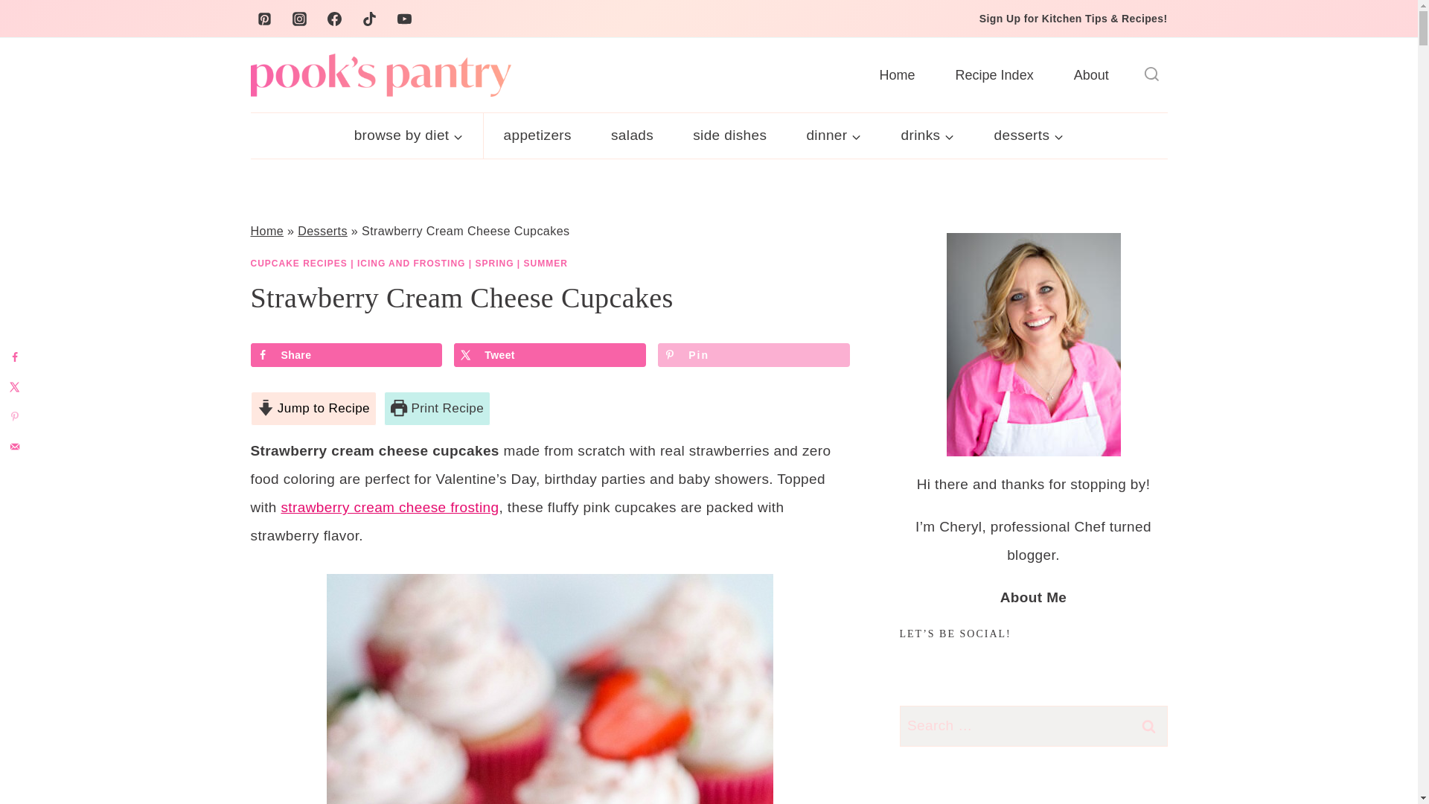 Image resolution: width=1429 pixels, height=804 pixels. What do you see at coordinates (994, 74) in the screenshot?
I see `Recipe Index` at bounding box center [994, 74].